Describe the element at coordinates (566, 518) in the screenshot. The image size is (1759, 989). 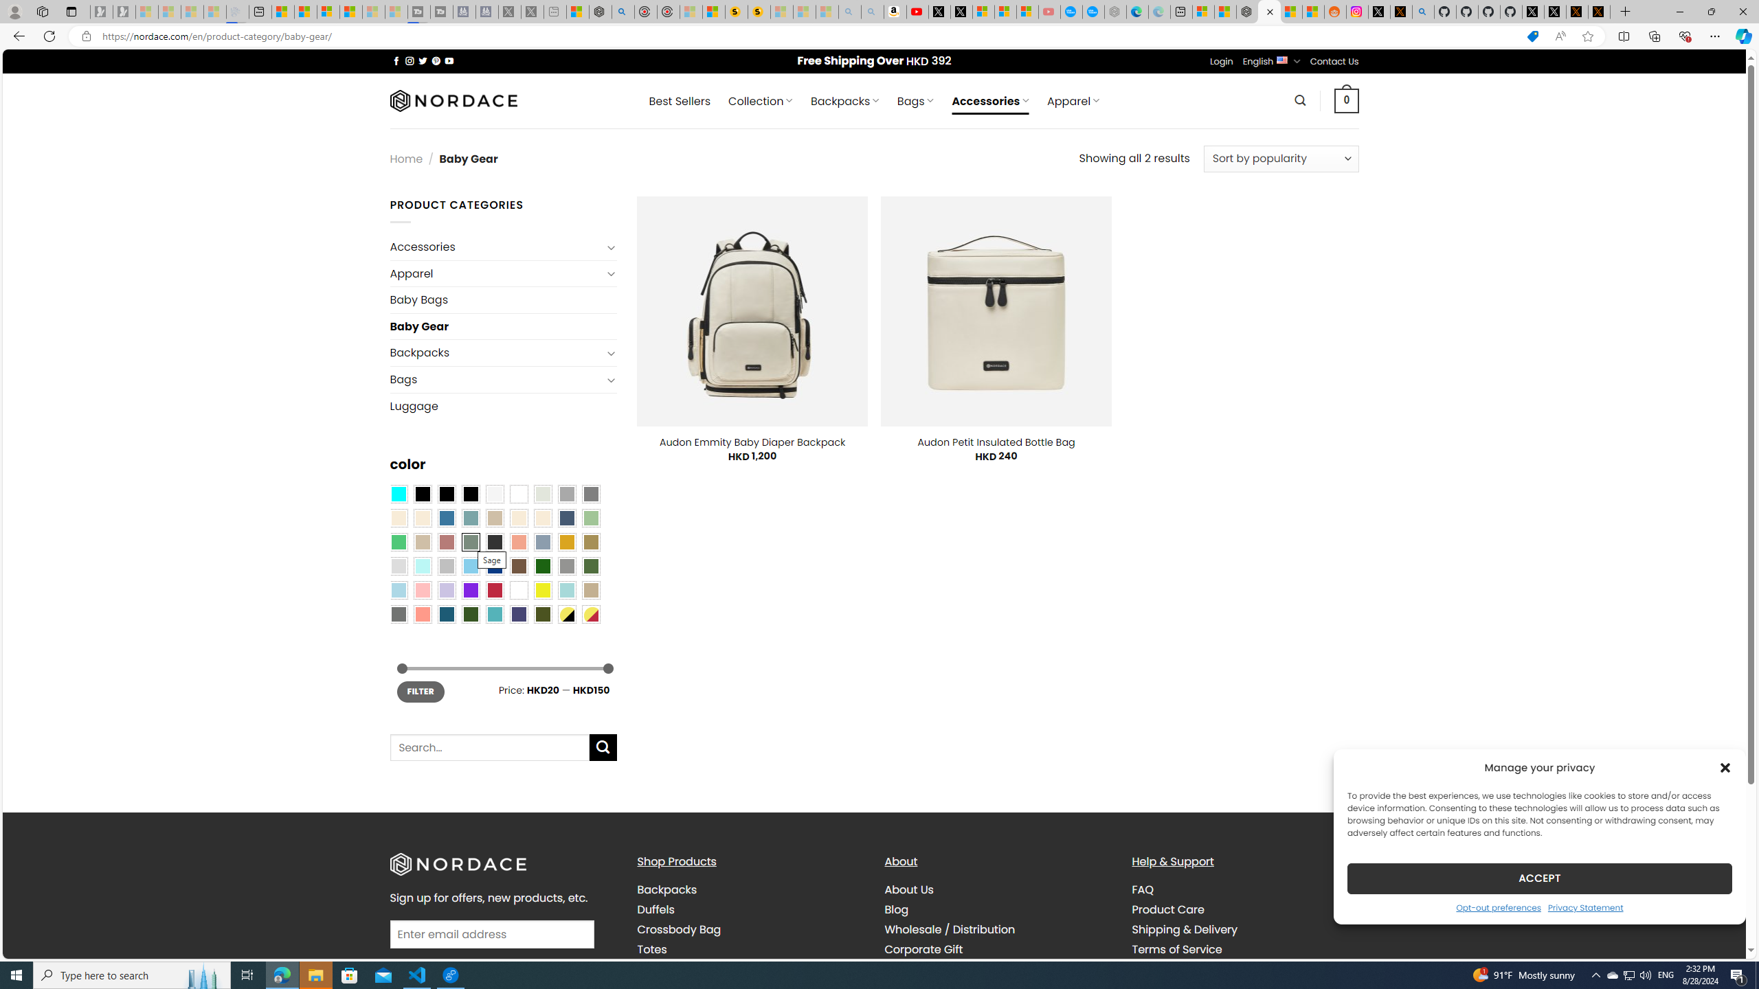
I see `Hale Navy` at that location.